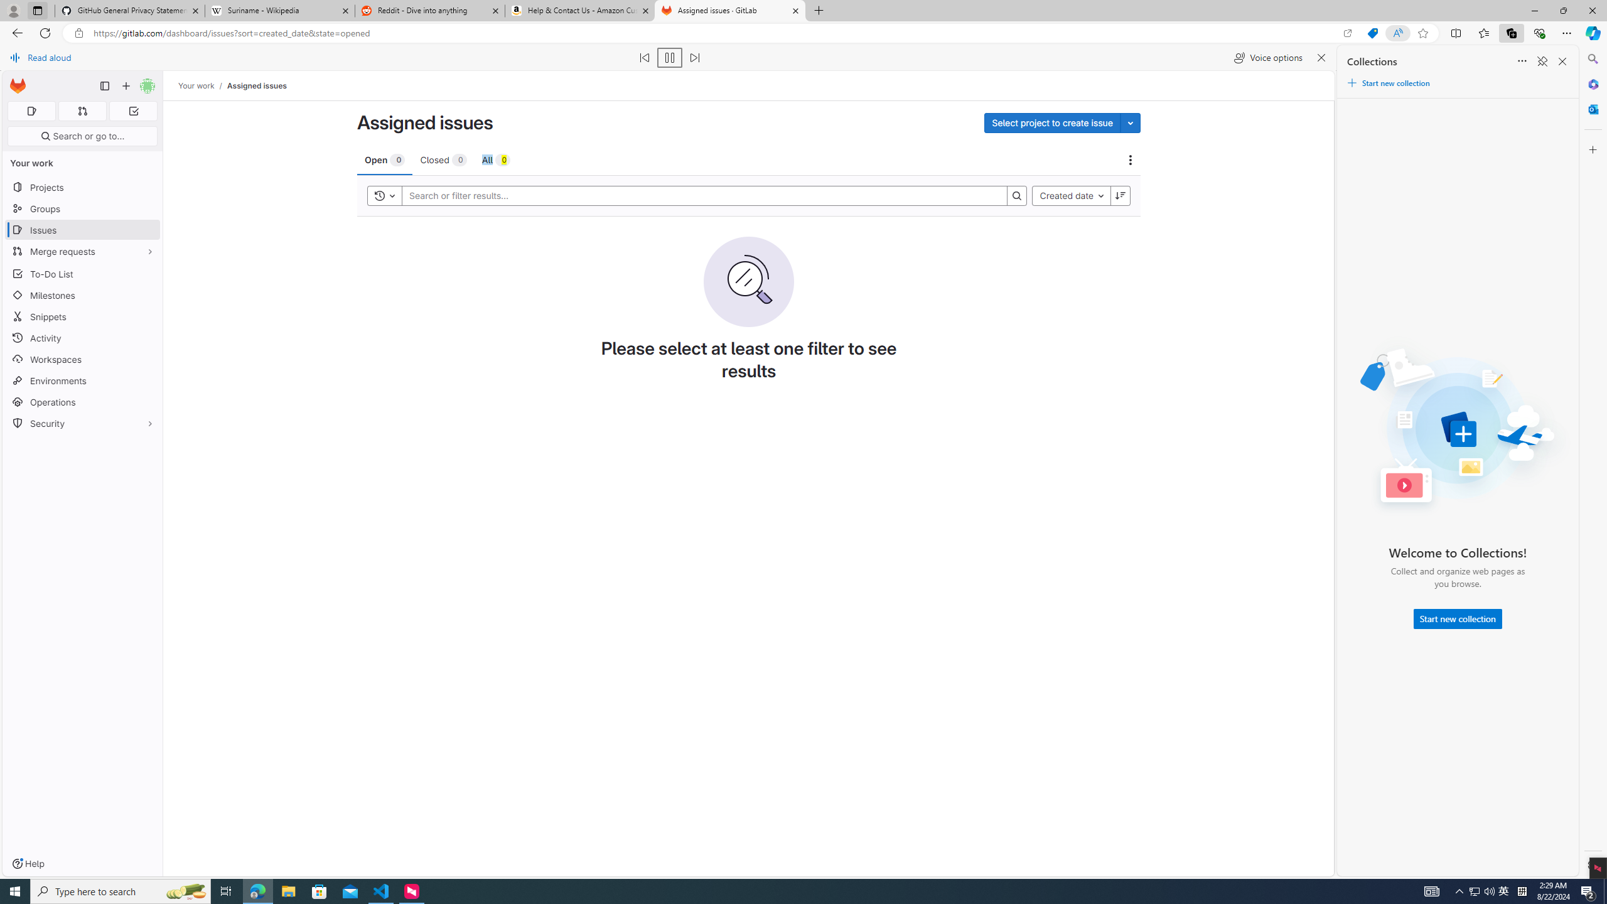 This screenshot has width=1607, height=904. Describe the element at coordinates (257, 86) in the screenshot. I see `Assigned issues` at that location.